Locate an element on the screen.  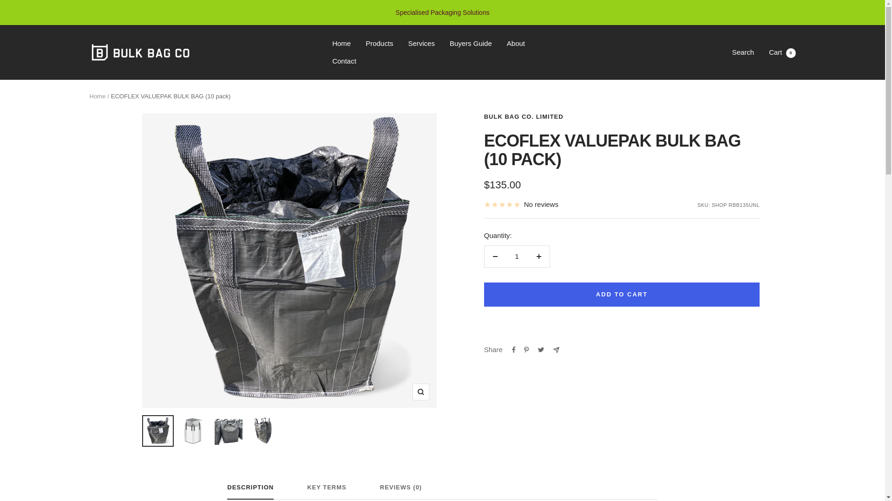
BULK BAG CO. LIMITED is located at coordinates (782, 52).